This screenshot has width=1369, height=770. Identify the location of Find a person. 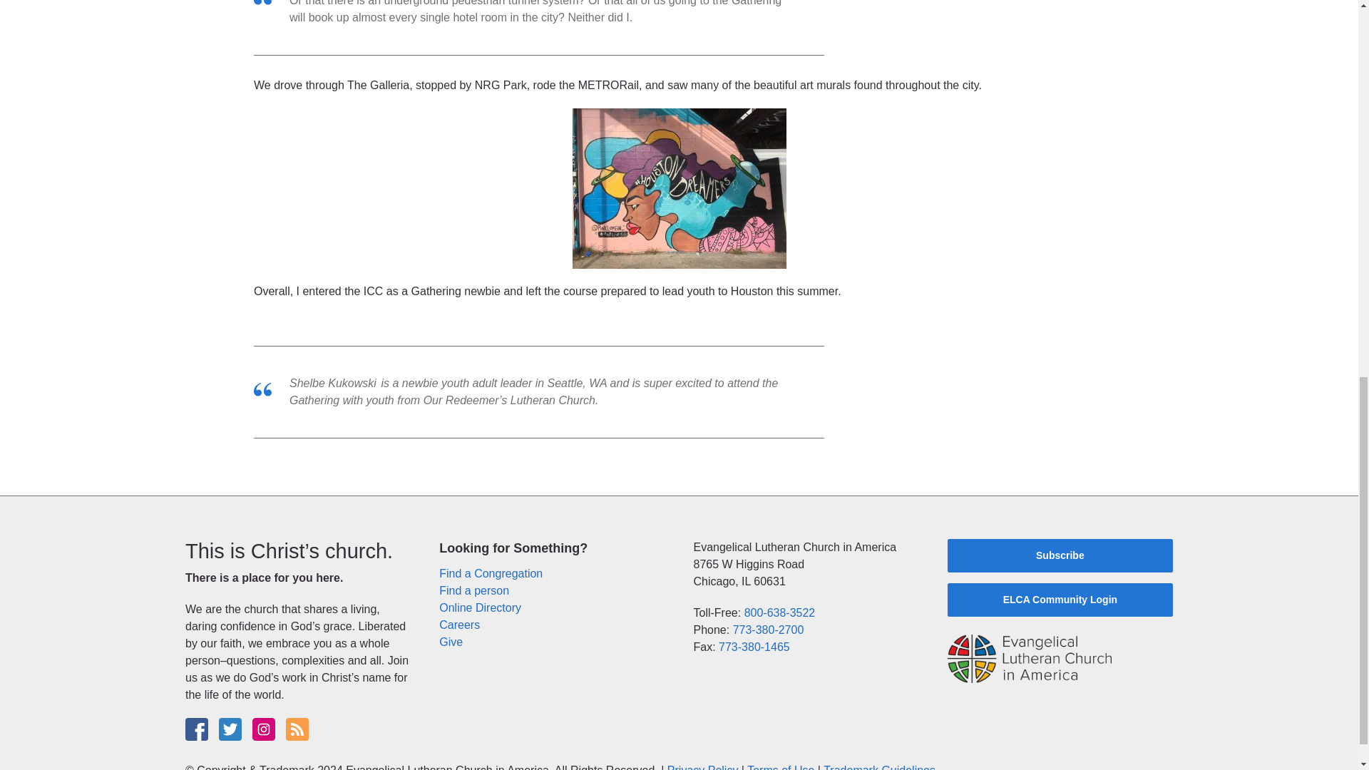
(474, 590).